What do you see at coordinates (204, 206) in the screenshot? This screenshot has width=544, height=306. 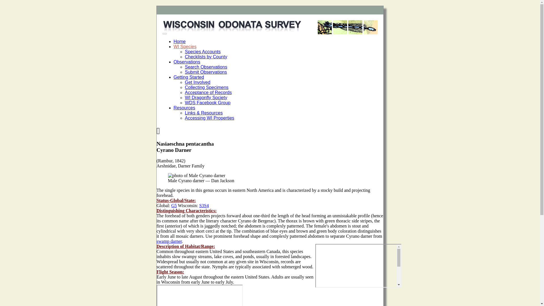 I see `S3S4` at bounding box center [204, 206].